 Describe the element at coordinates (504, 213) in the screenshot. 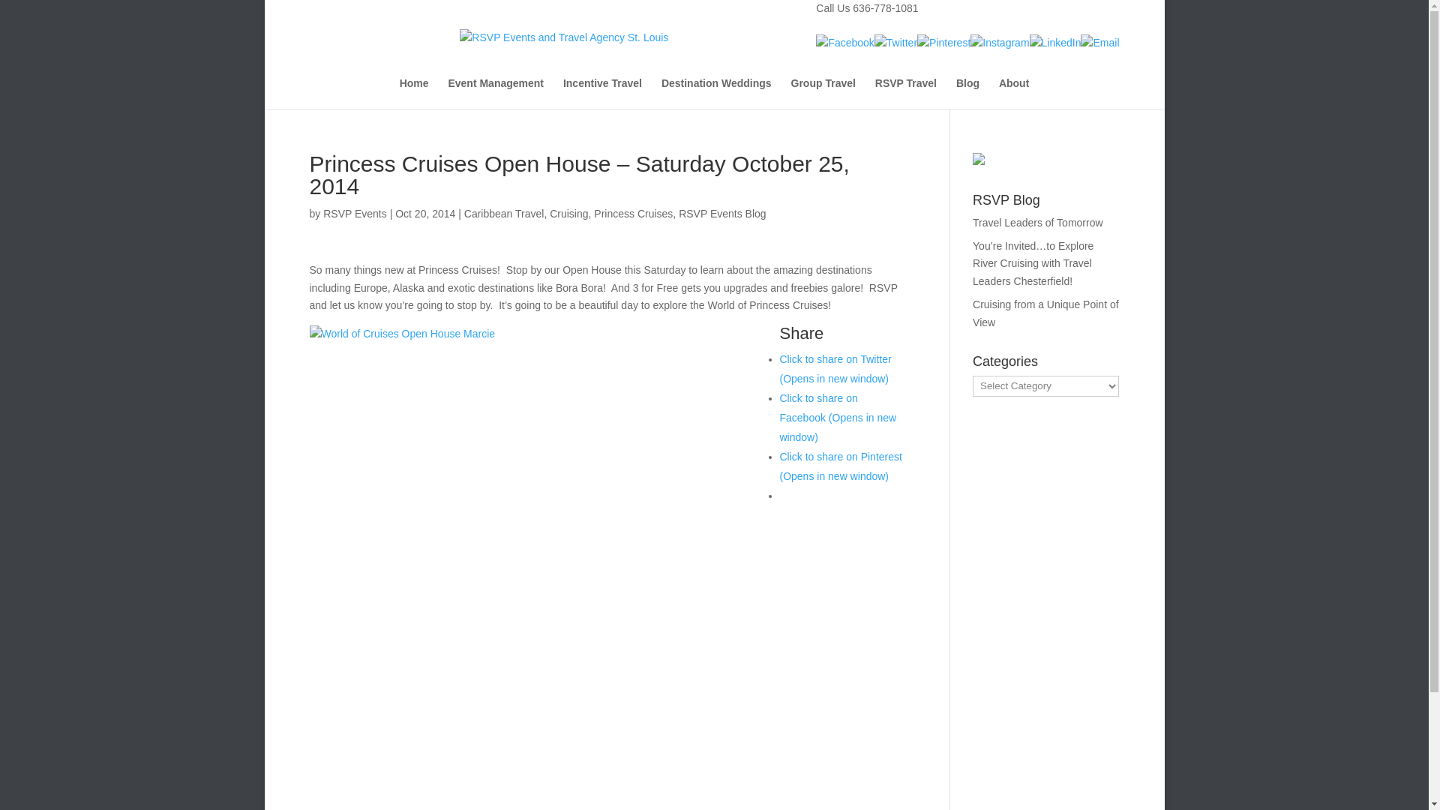

I see `Caribbean Travel` at that location.